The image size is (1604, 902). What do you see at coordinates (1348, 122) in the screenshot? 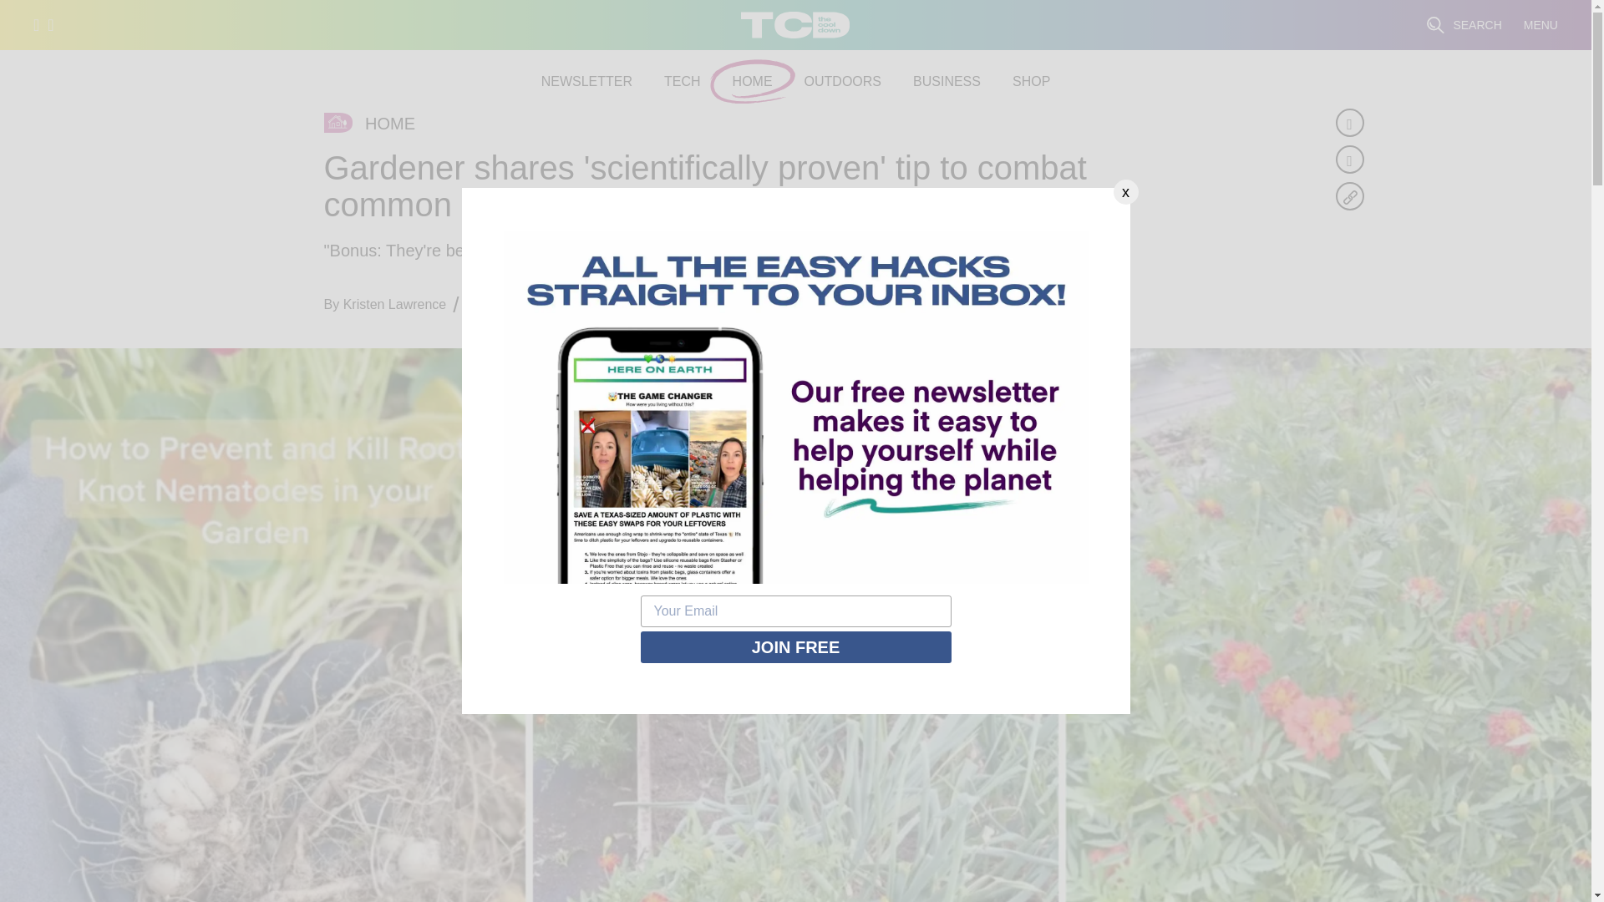
I see `Facebook` at bounding box center [1348, 122].